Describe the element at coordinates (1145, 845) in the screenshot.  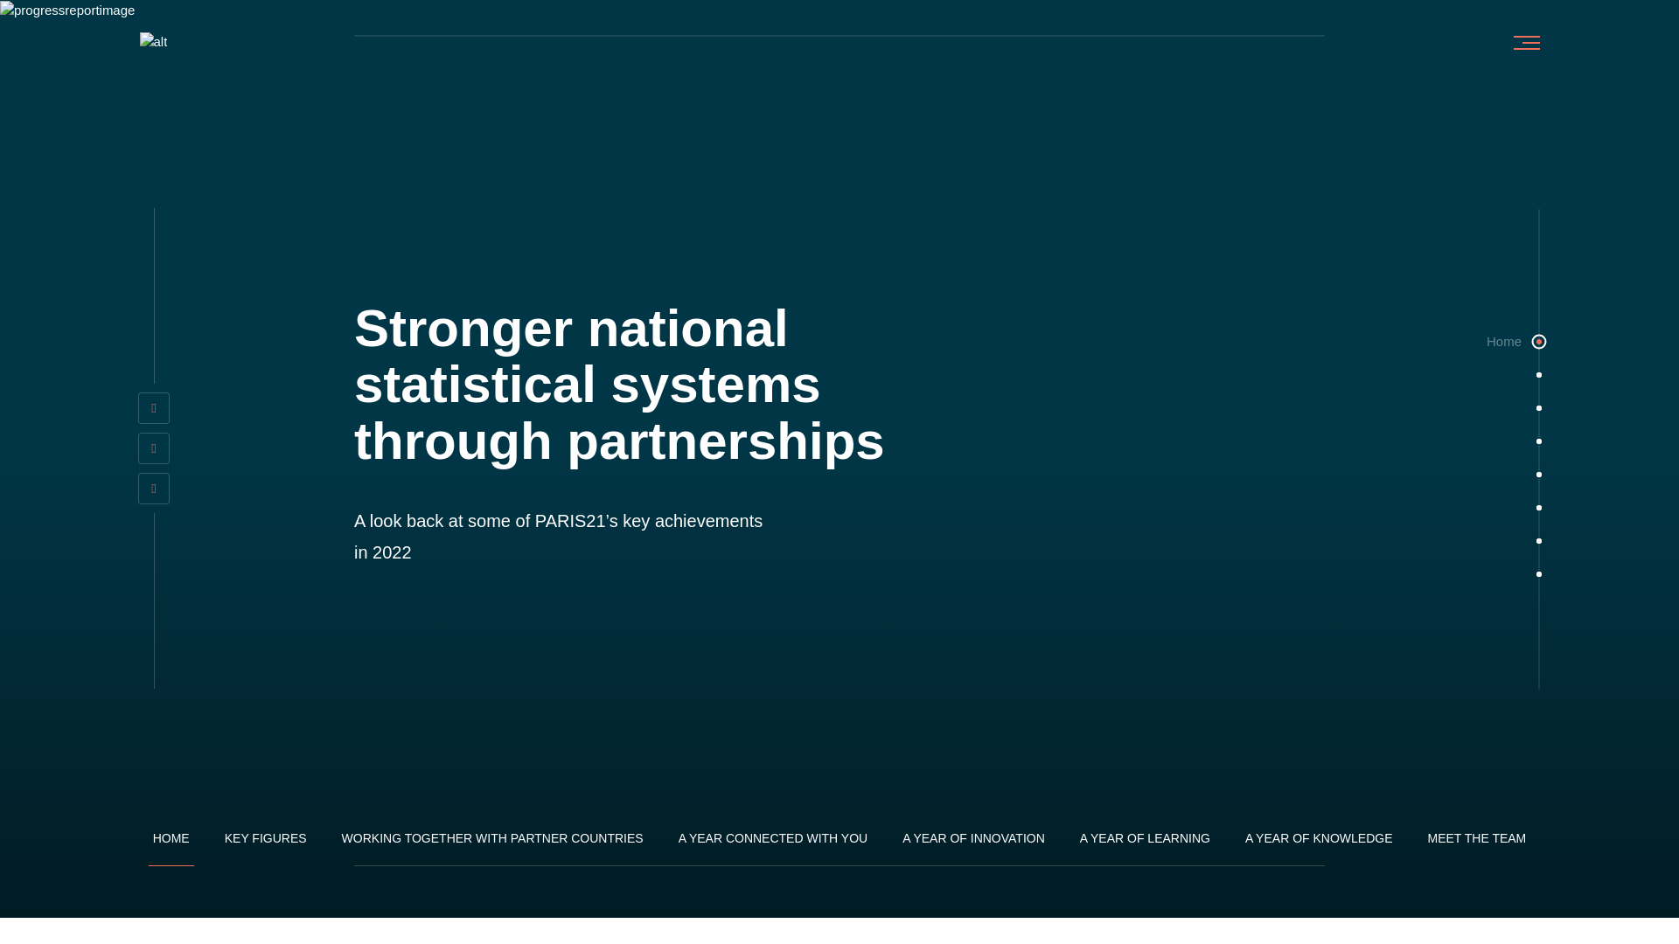
I see `A YEAR OF LEARNING` at that location.